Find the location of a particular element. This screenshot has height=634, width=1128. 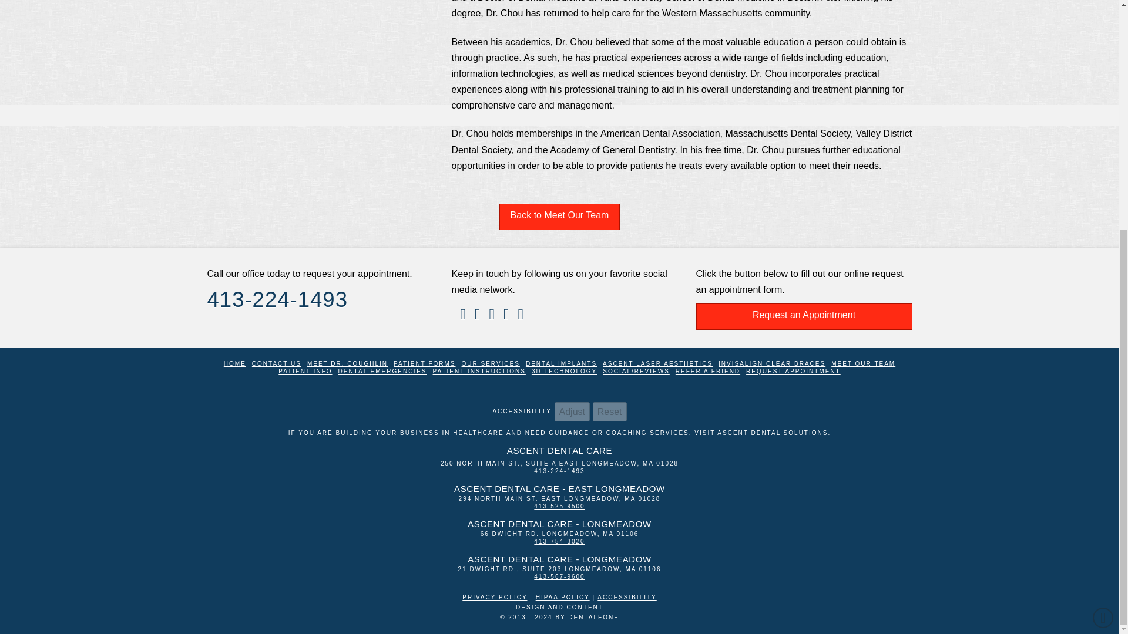

Dentalfone is located at coordinates (559, 618).